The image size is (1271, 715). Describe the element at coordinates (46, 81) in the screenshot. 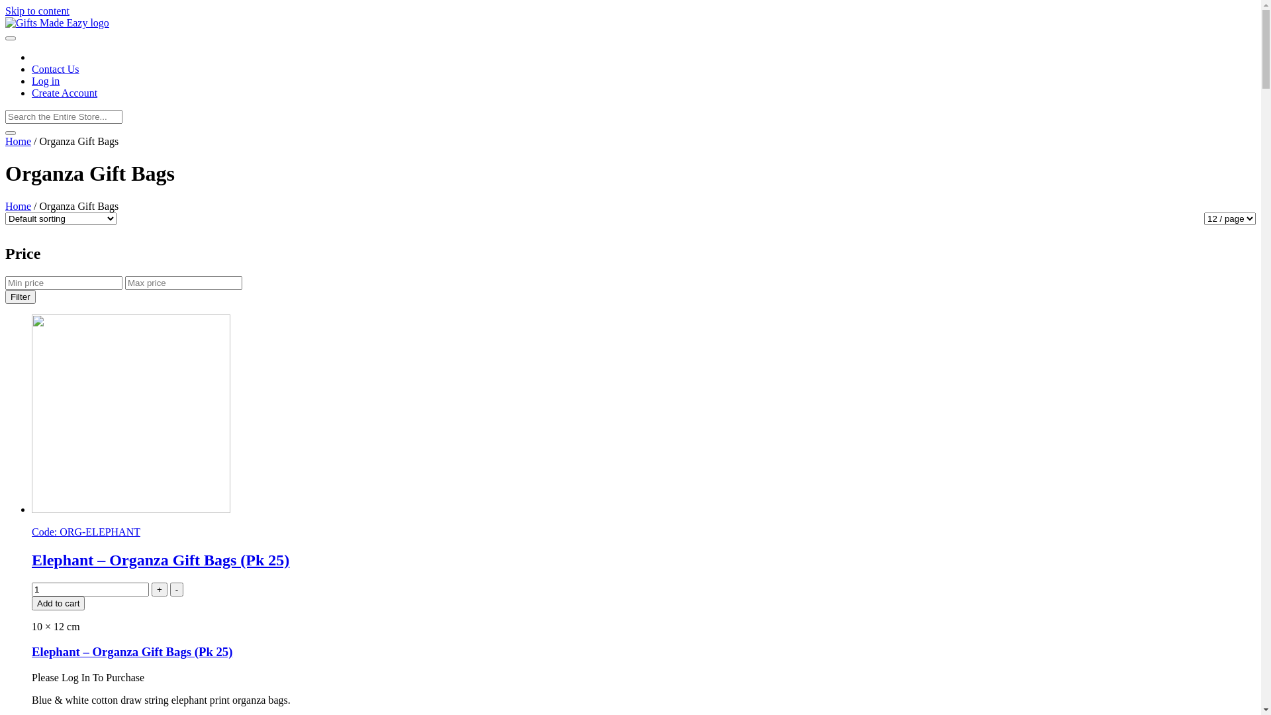

I see `Log in` at that location.